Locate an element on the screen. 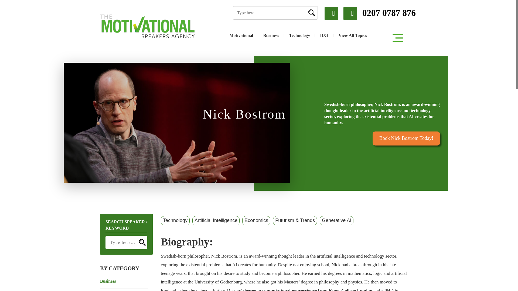 The image size is (518, 291). Home is located at coordinates (147, 26).